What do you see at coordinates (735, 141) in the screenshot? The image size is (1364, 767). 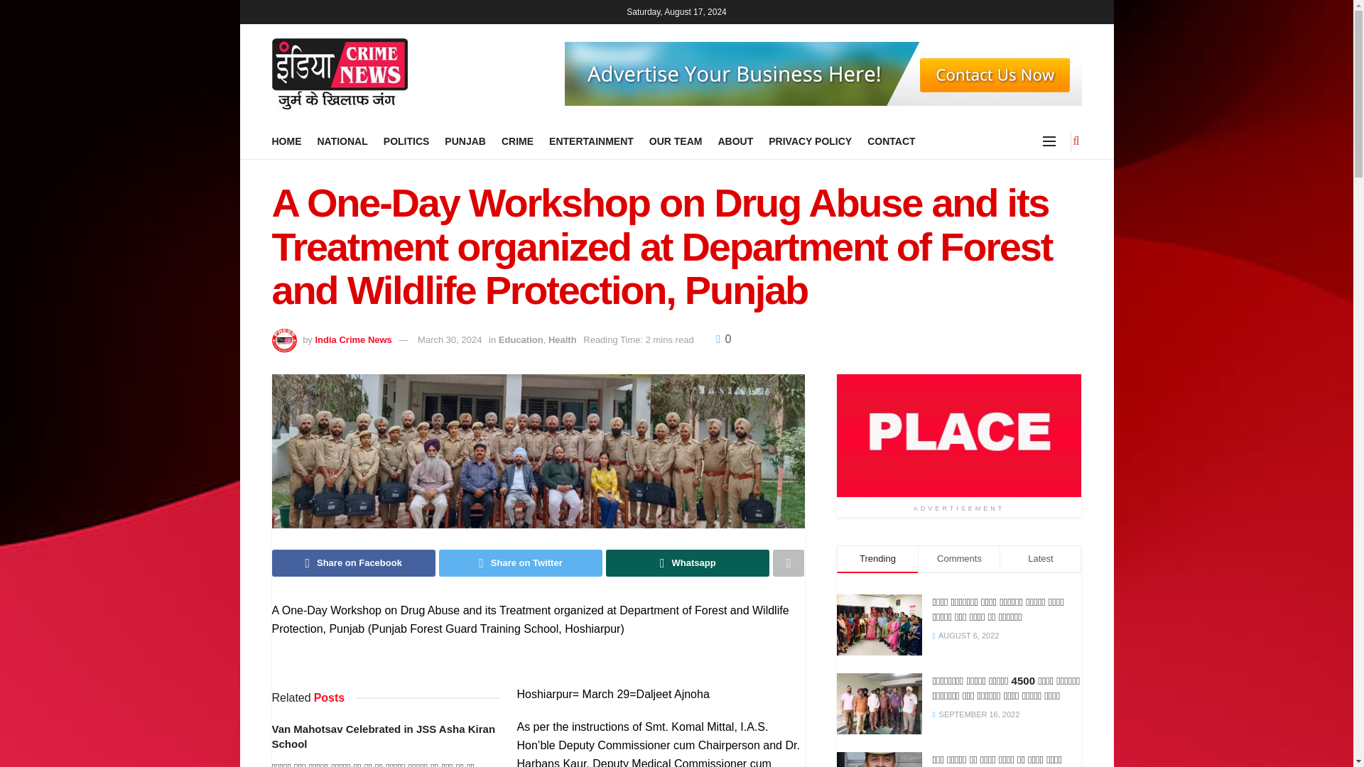 I see `ABOUT` at bounding box center [735, 141].